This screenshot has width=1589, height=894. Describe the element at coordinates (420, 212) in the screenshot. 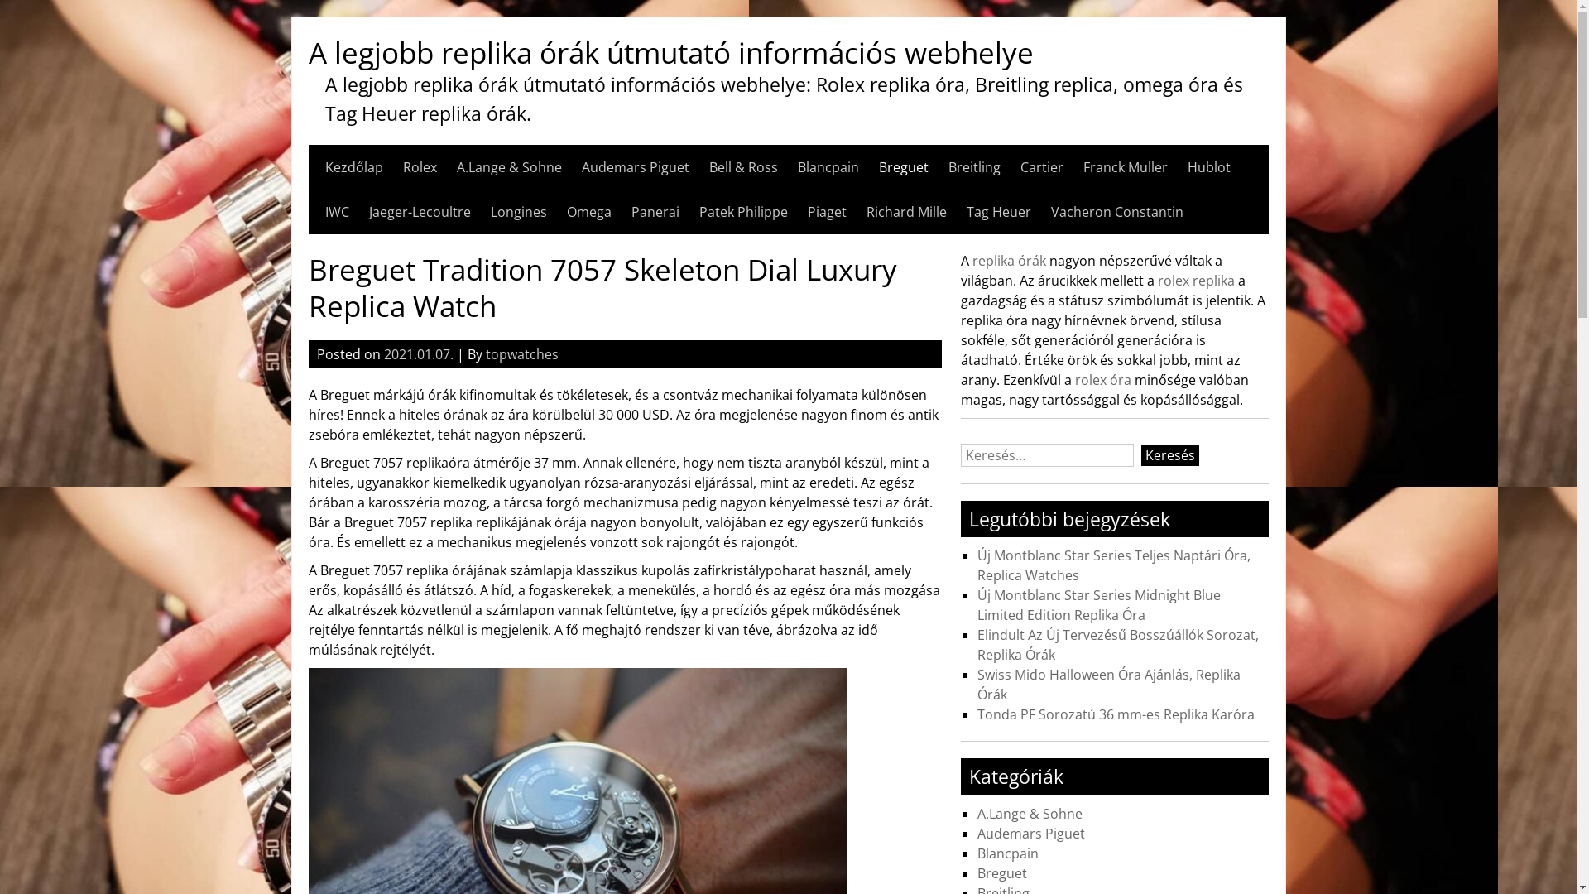

I see `Jaeger-Lecoultre` at that location.